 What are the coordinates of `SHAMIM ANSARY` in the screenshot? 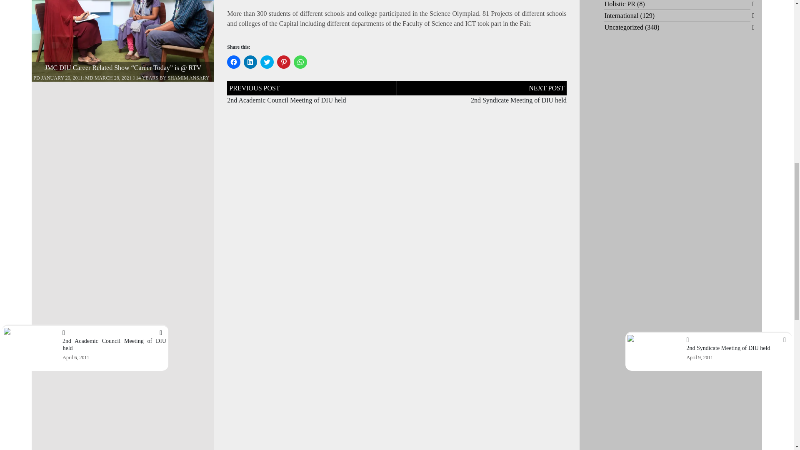 It's located at (188, 78).